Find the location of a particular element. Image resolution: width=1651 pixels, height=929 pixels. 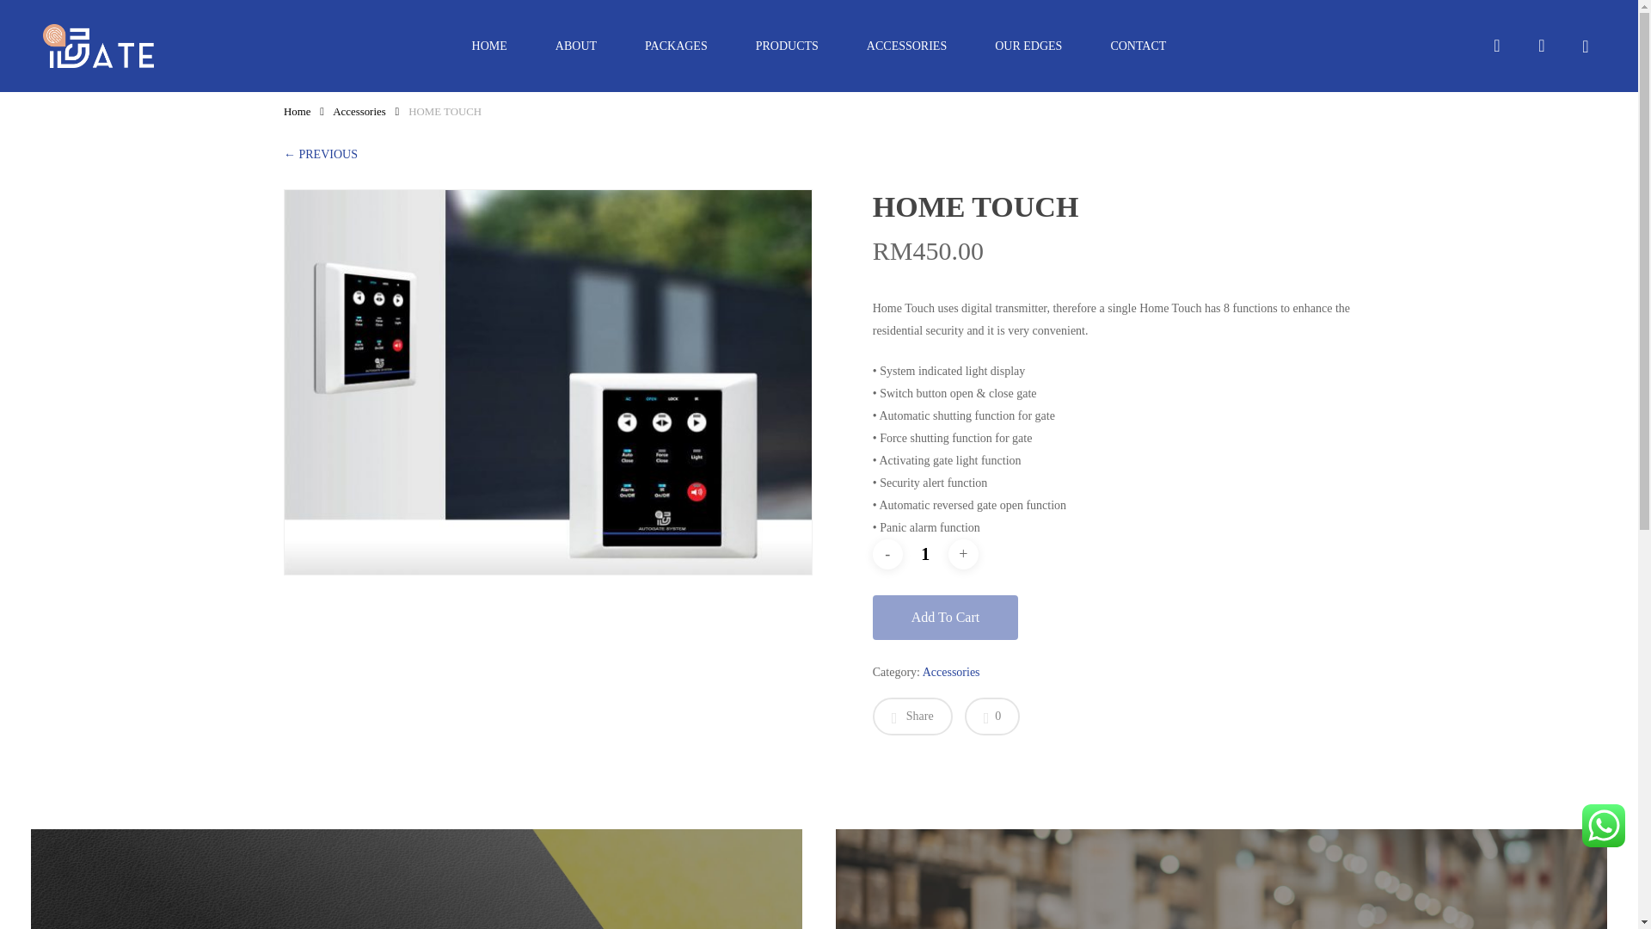

Accessories is located at coordinates (951, 672).